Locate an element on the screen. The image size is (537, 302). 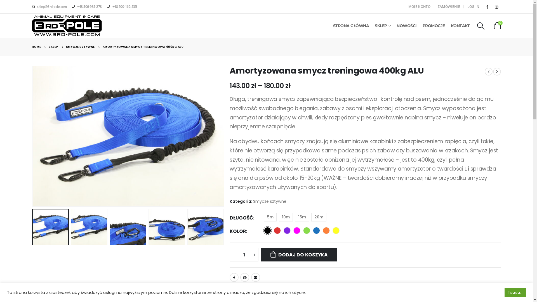
15m is located at coordinates (302, 217).